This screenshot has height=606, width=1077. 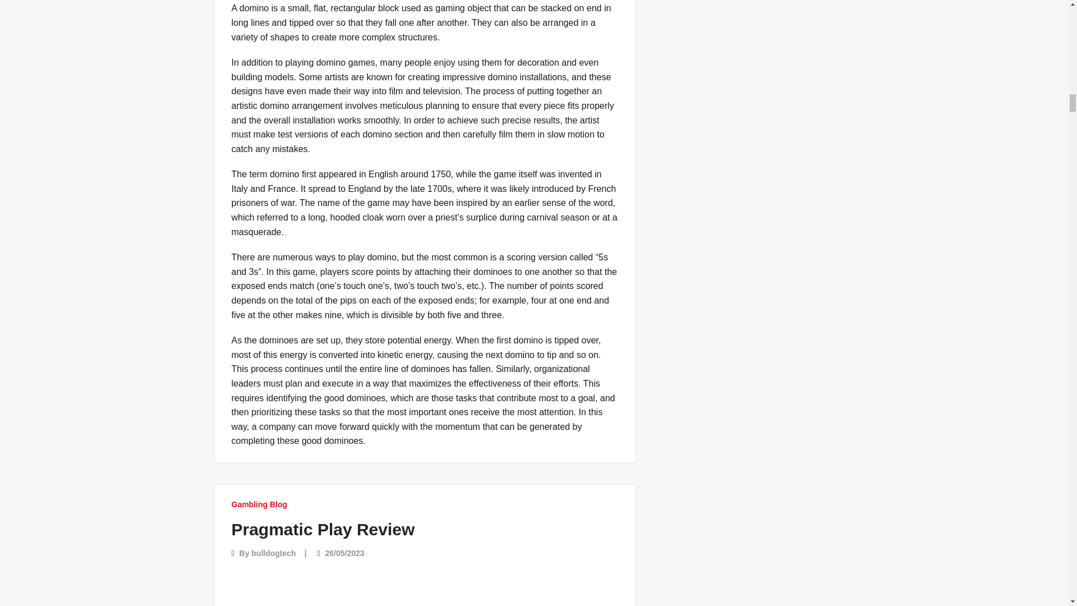 I want to click on Gambling Blog, so click(x=259, y=504).